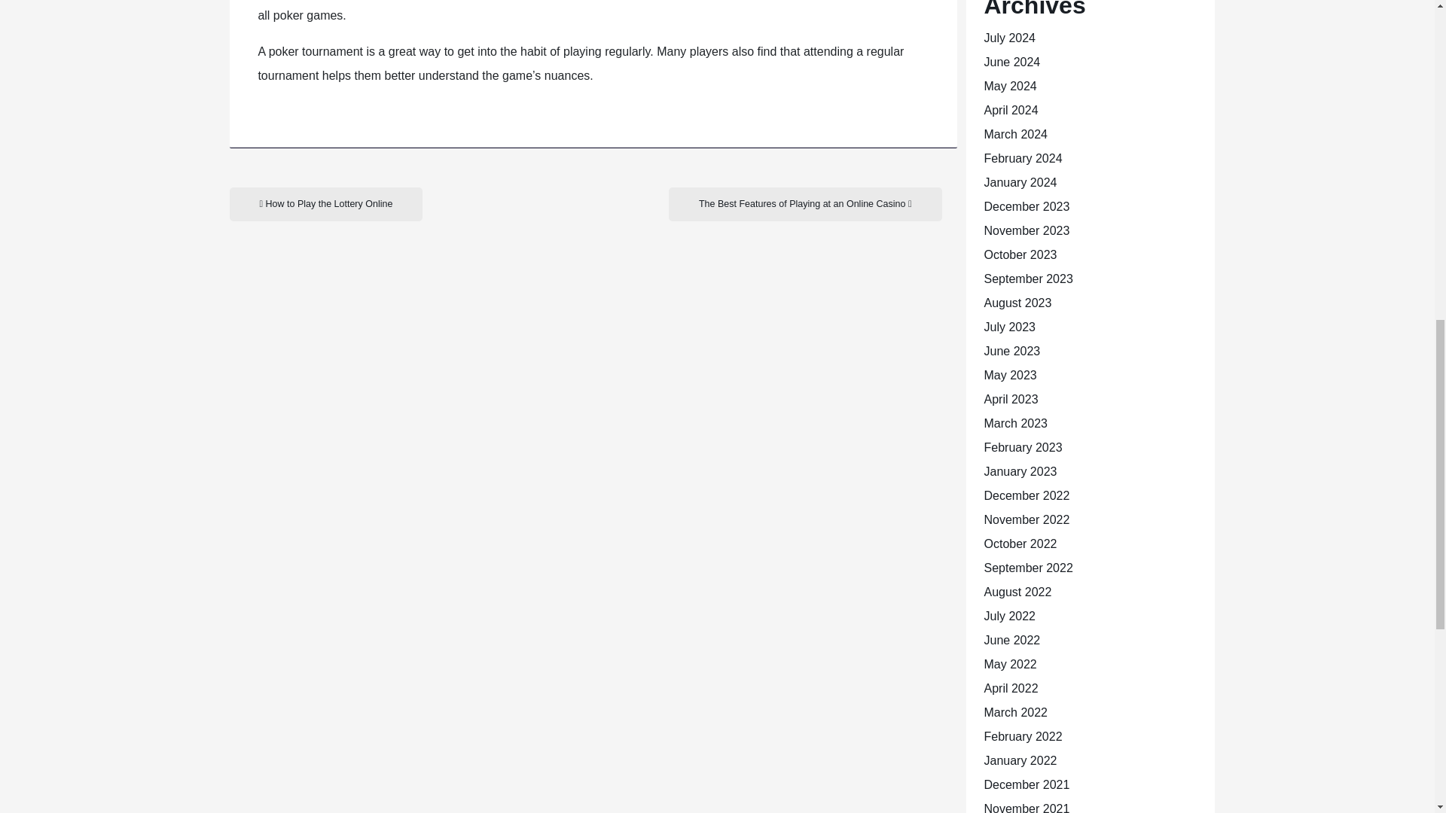  Describe the element at coordinates (1009, 86) in the screenshot. I see `May 2024` at that location.